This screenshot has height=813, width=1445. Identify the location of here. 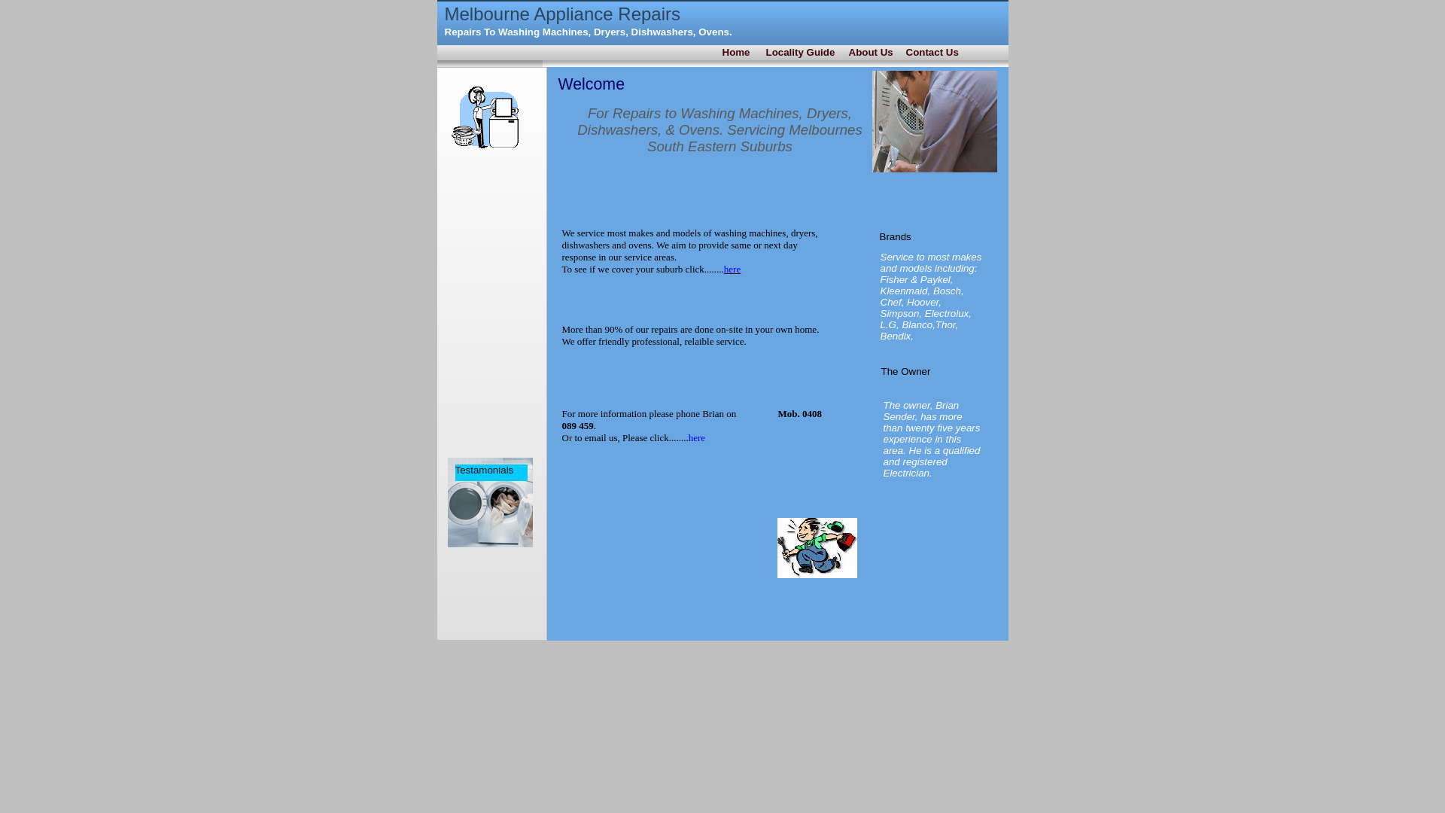
(732, 269).